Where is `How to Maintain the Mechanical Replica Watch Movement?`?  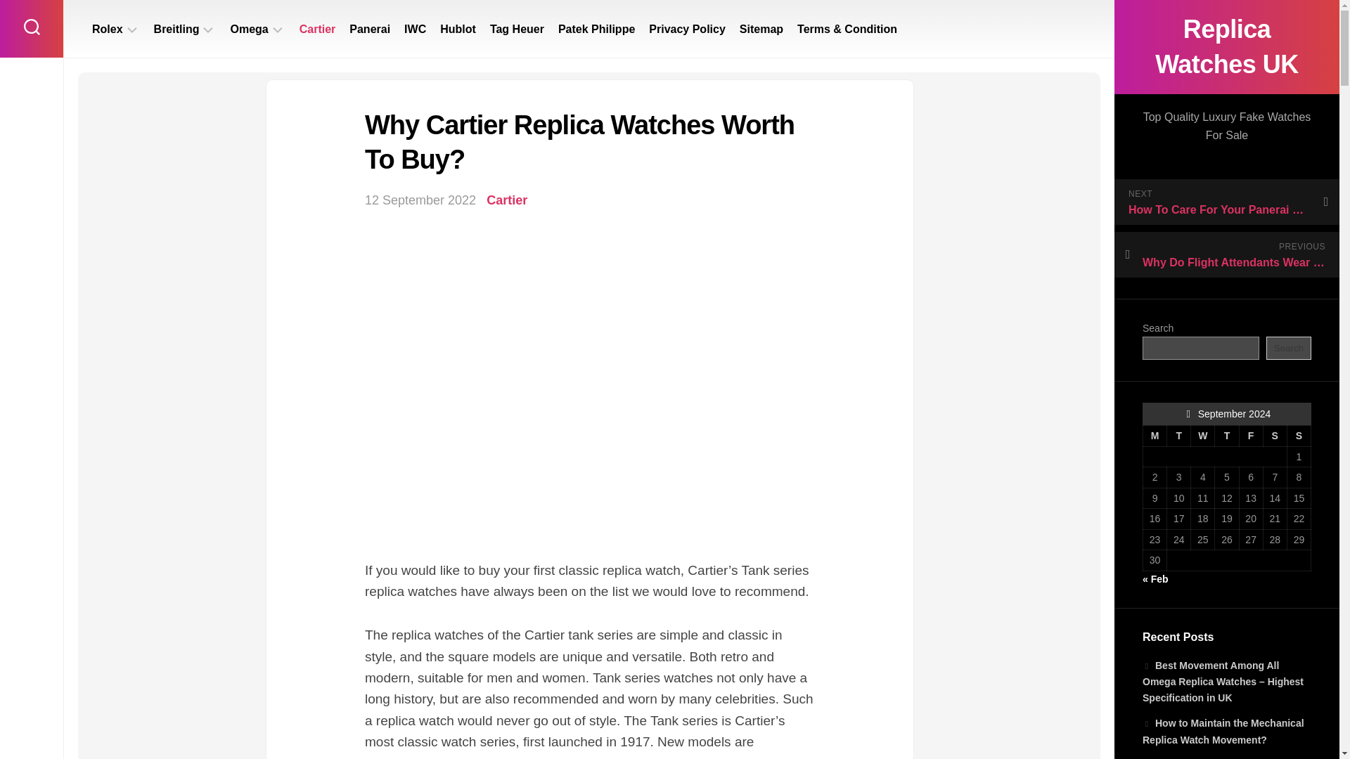 How to Maintain the Mechanical Replica Watch Movement? is located at coordinates (1223, 731).